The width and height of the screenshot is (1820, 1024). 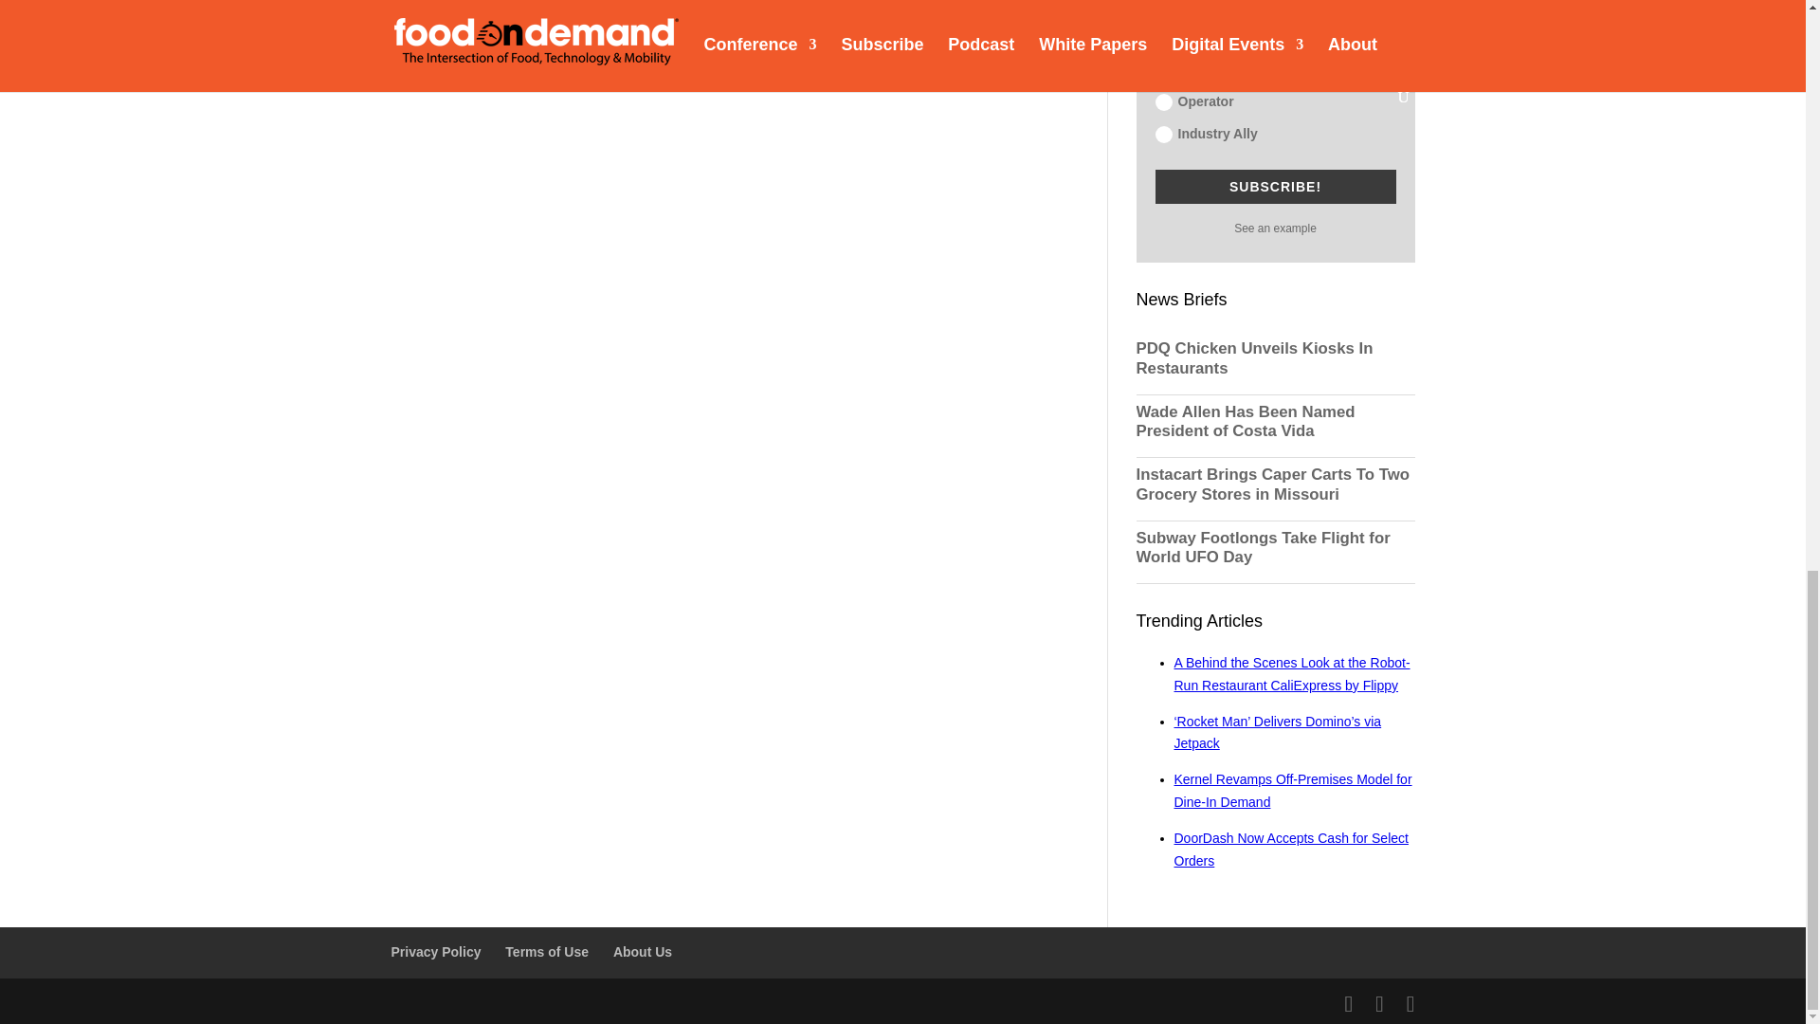 I want to click on Terms of Use, so click(x=546, y=951).